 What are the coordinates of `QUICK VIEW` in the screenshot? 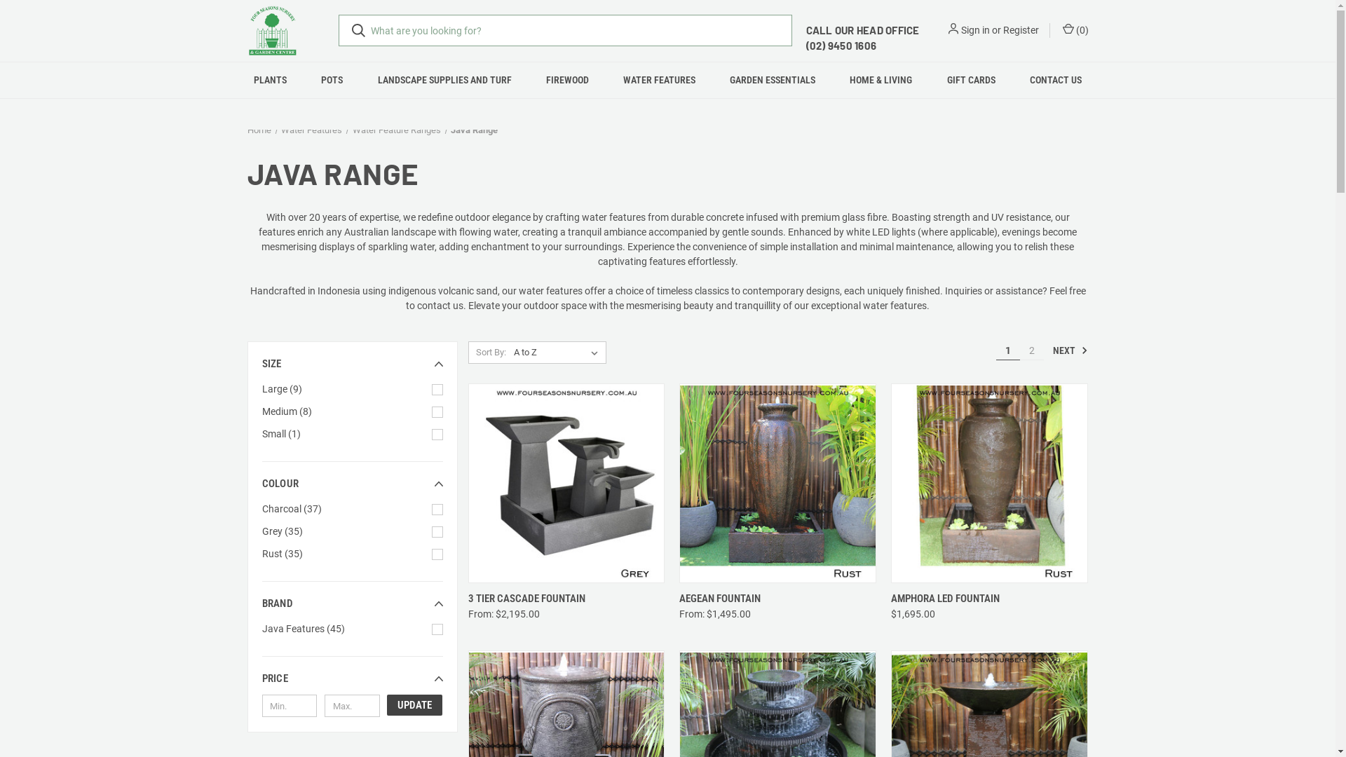 It's located at (516, 594).